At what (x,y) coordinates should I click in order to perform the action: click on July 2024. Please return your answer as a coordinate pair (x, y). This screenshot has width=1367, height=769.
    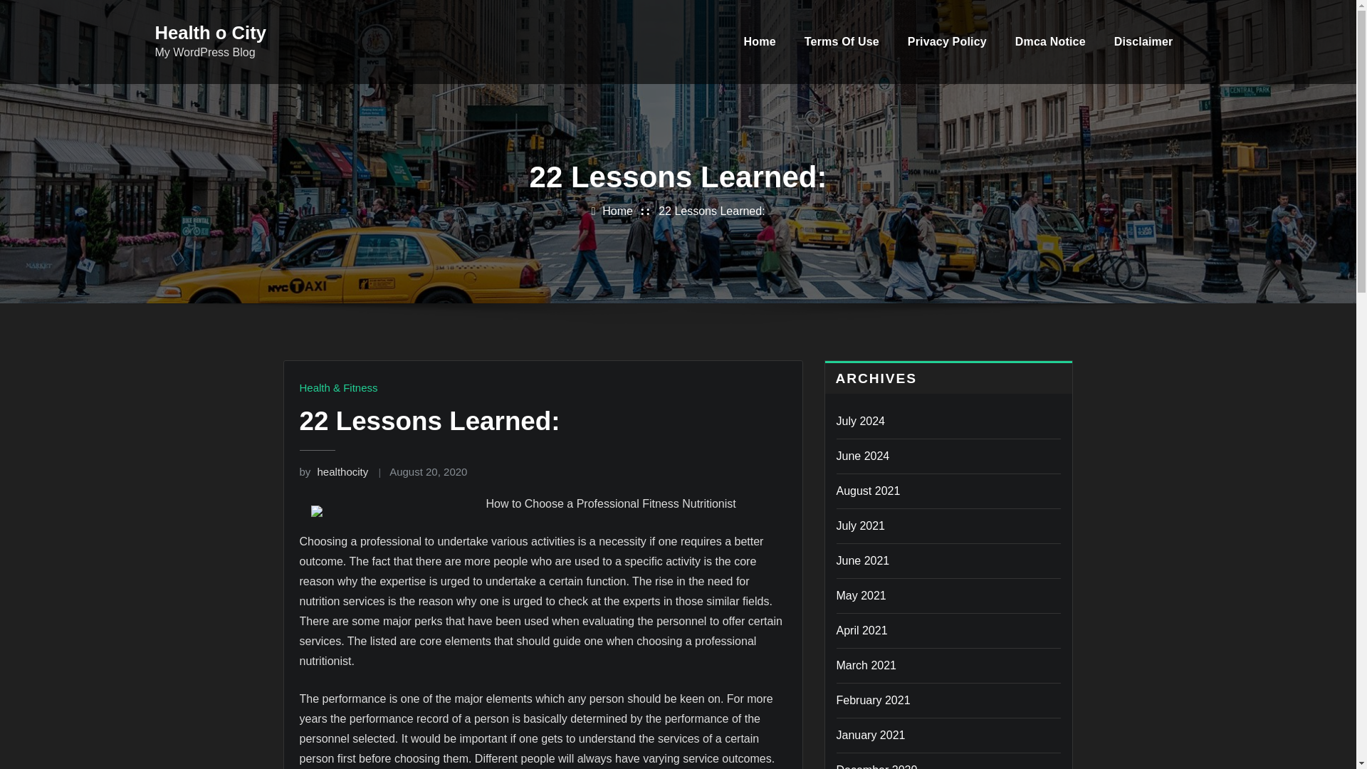
    Looking at the image, I should click on (860, 422).